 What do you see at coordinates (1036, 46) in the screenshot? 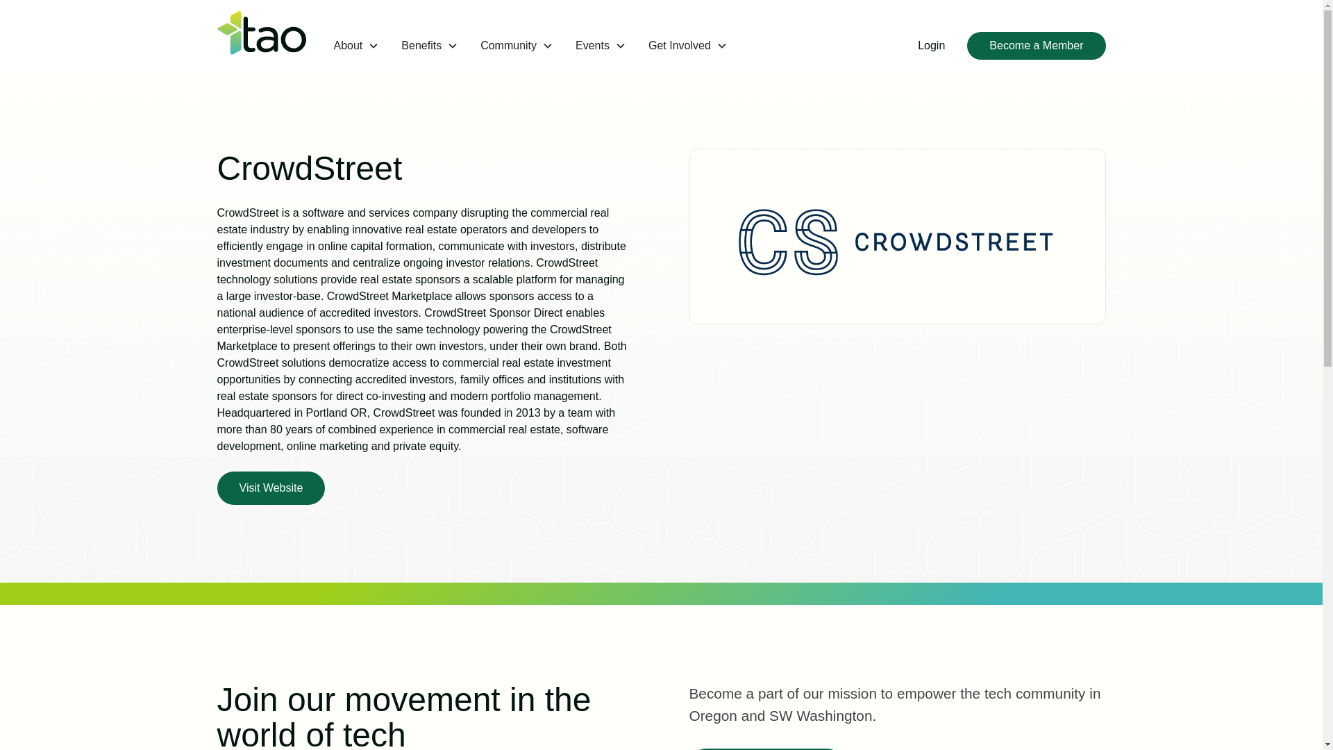
I see `Become a Member` at bounding box center [1036, 46].